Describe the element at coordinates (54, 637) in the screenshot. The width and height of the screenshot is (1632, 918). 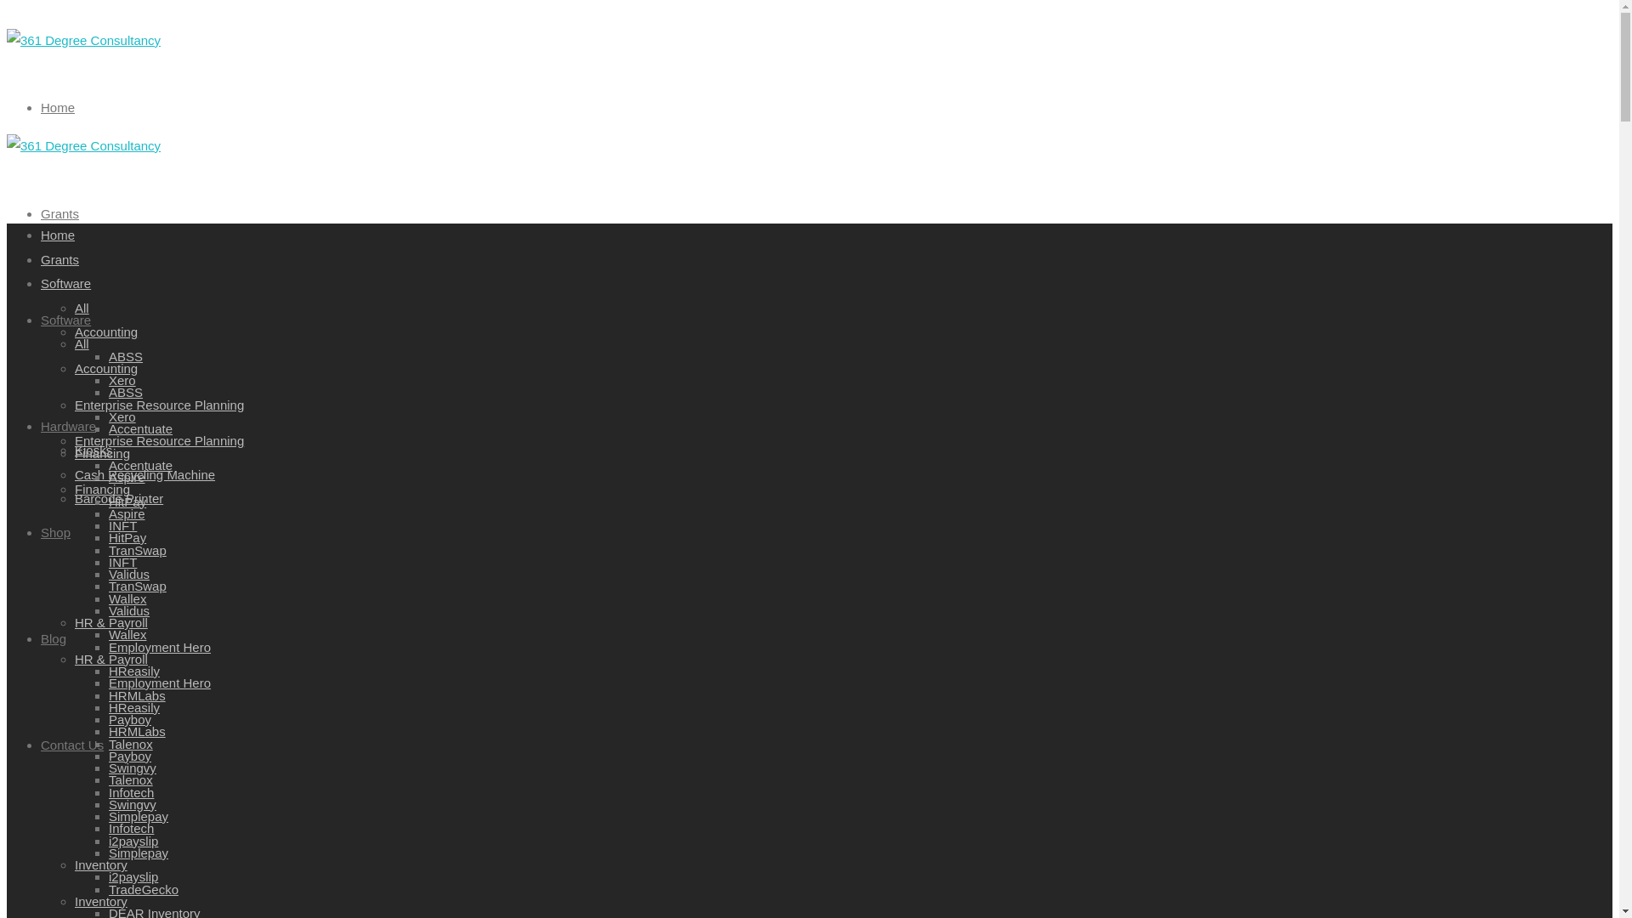
I see `Blog` at that location.